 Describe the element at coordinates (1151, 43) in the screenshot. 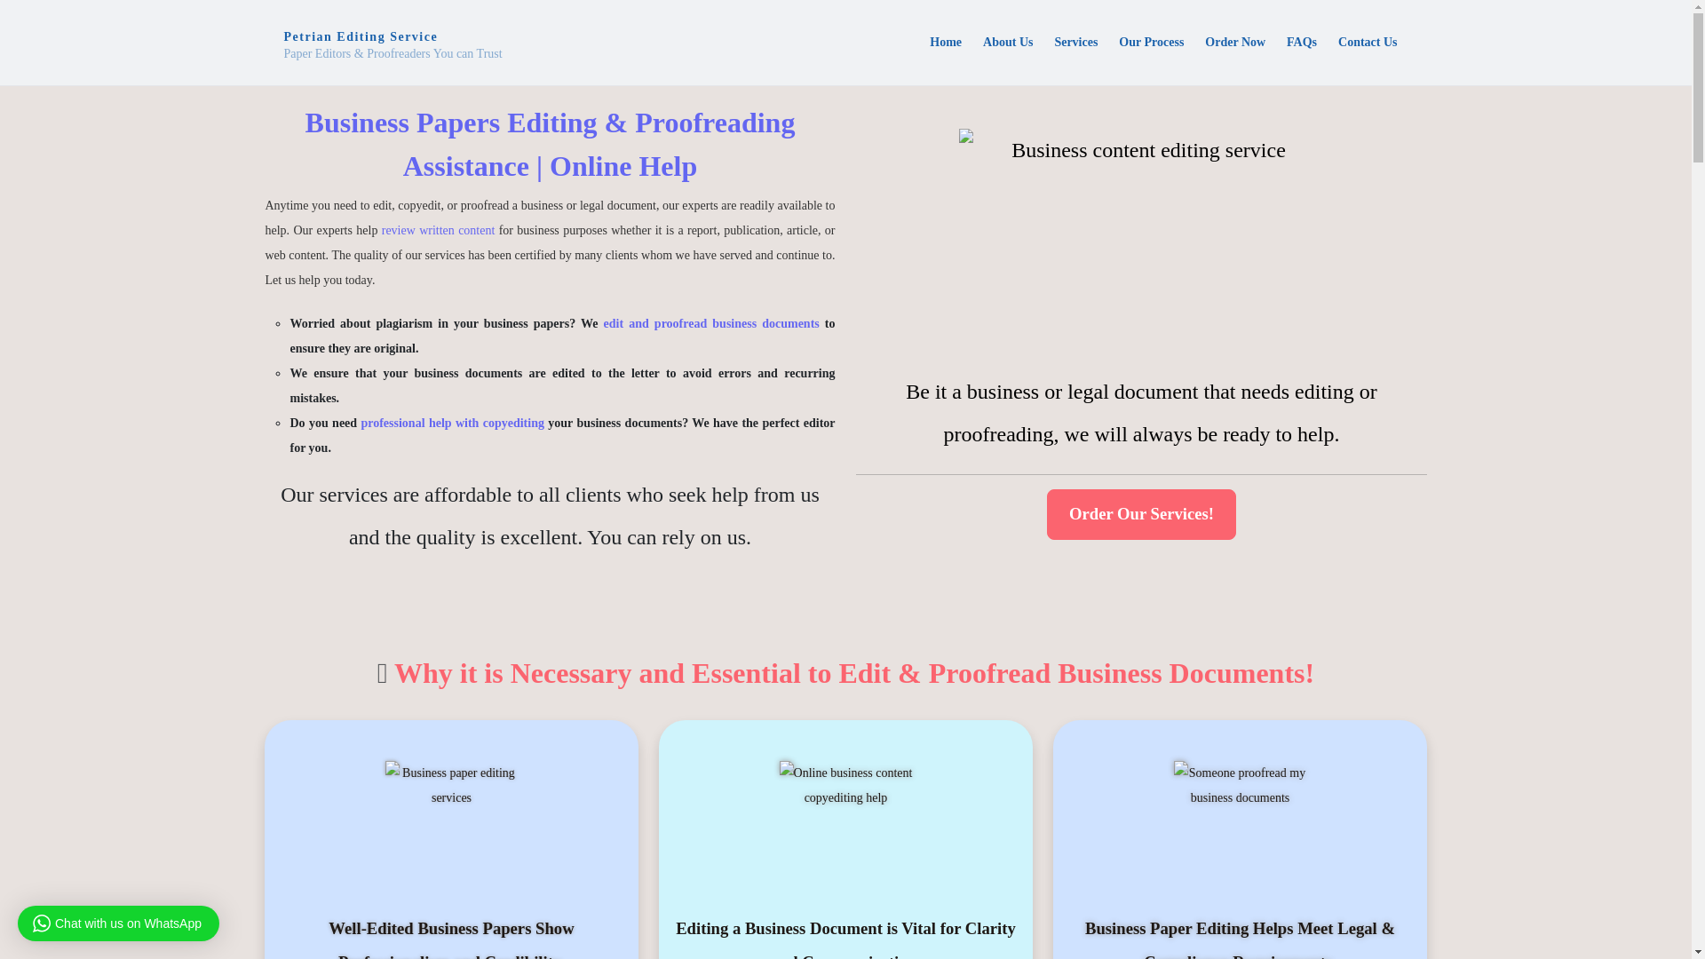

I see `Our Process` at that location.